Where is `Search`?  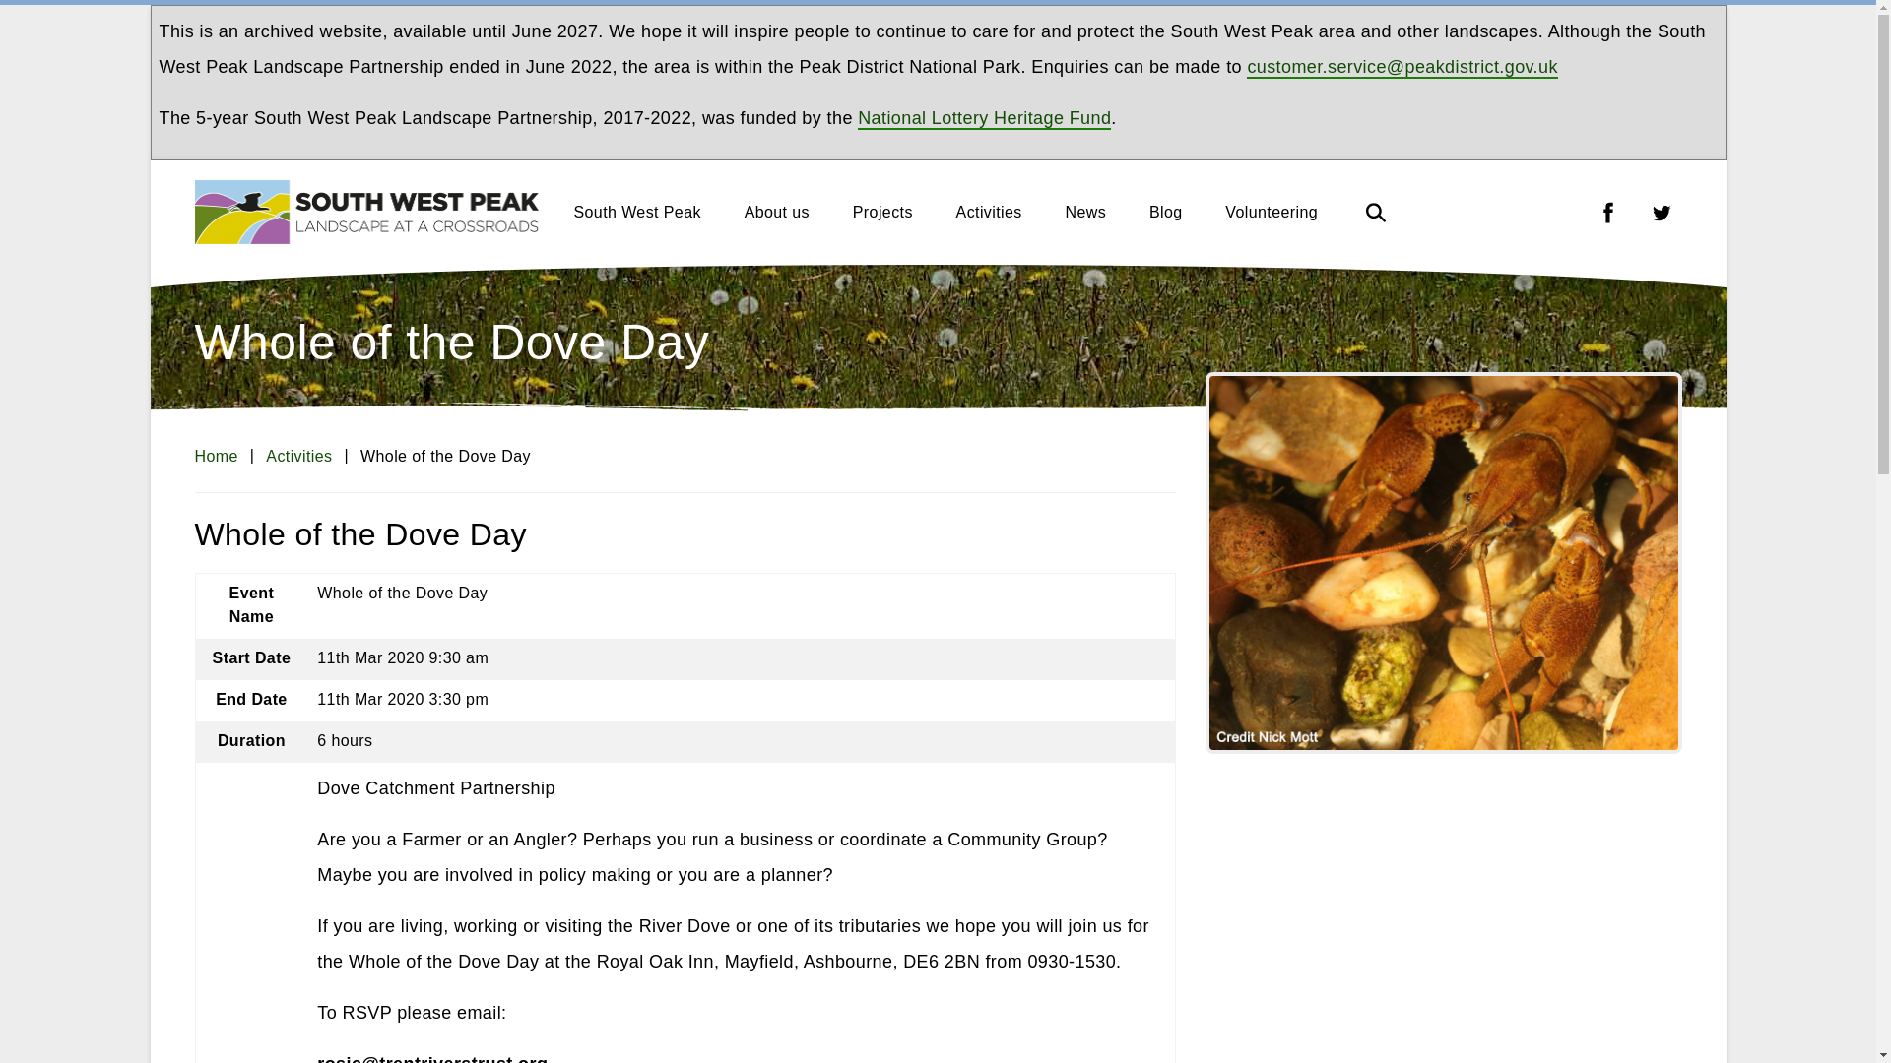 Search is located at coordinates (1375, 211).